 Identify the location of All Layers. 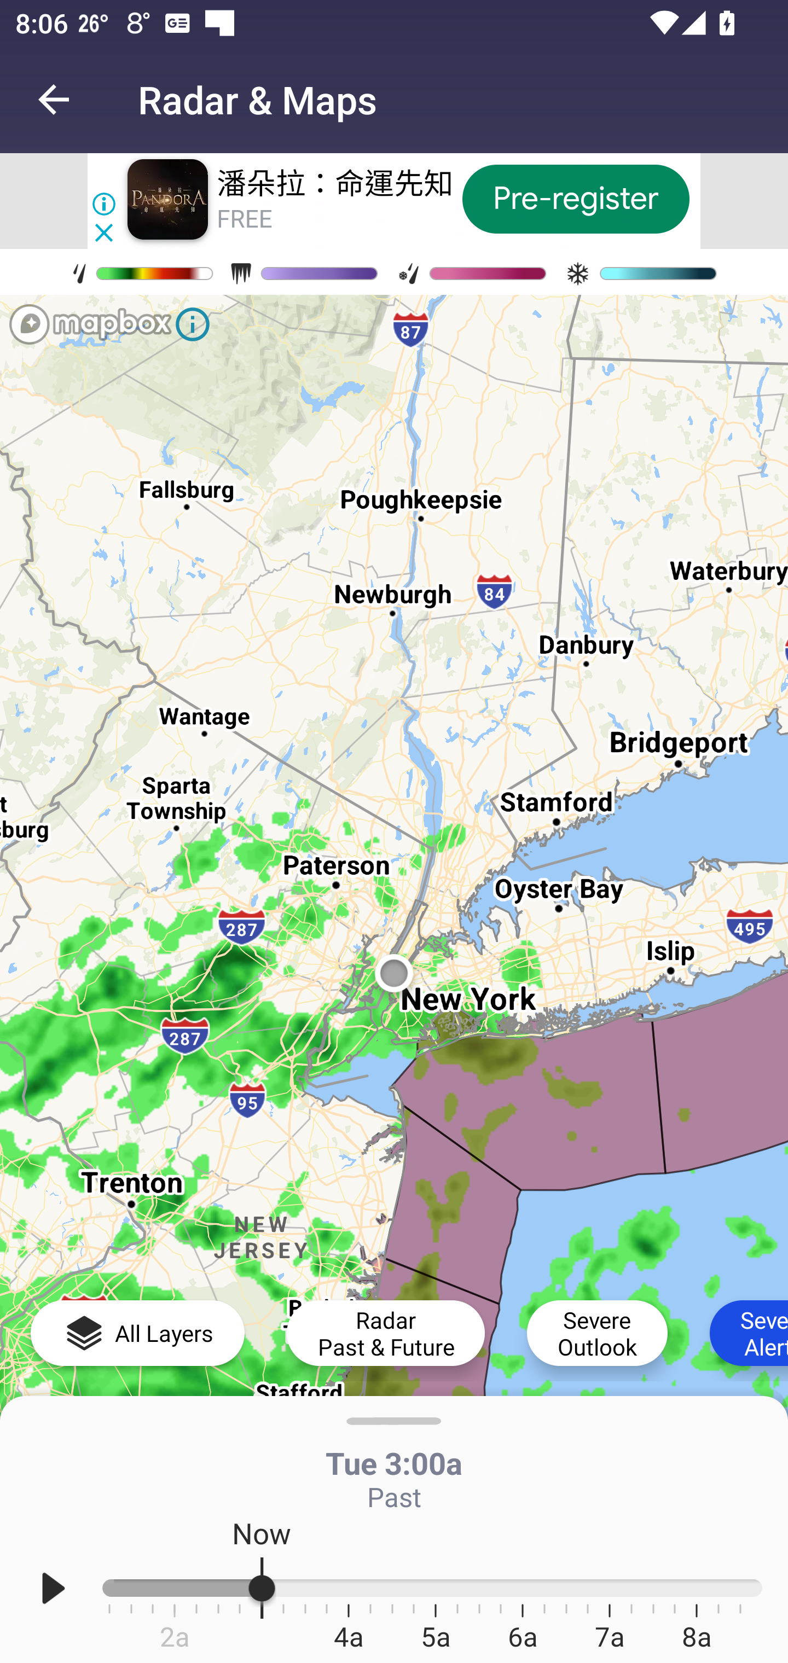
(137, 1333).